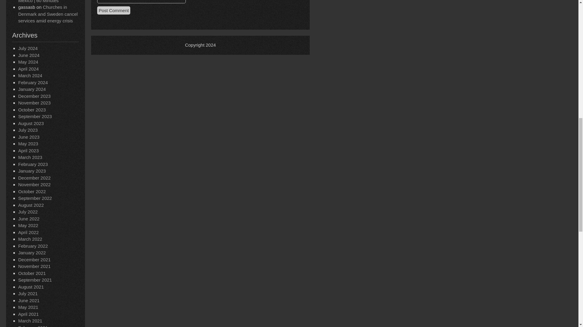 This screenshot has width=583, height=327. I want to click on November 2022, so click(34, 184).